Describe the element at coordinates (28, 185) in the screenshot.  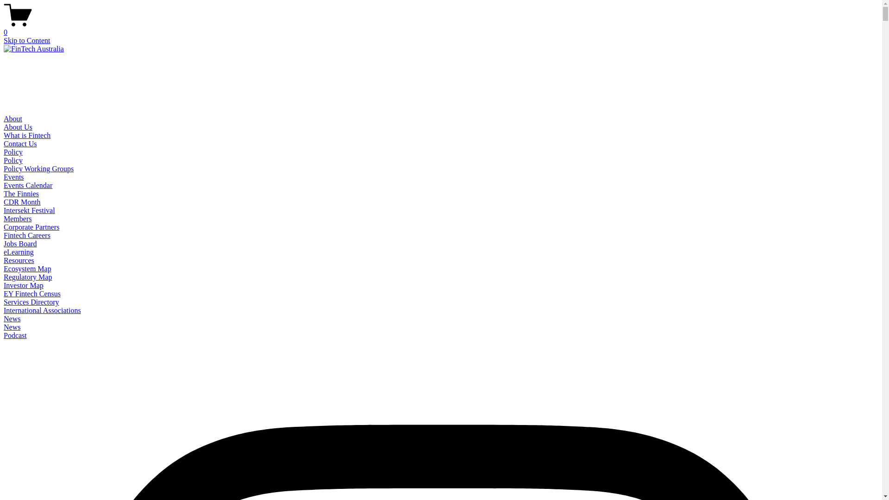
I see `Events Calendar` at that location.